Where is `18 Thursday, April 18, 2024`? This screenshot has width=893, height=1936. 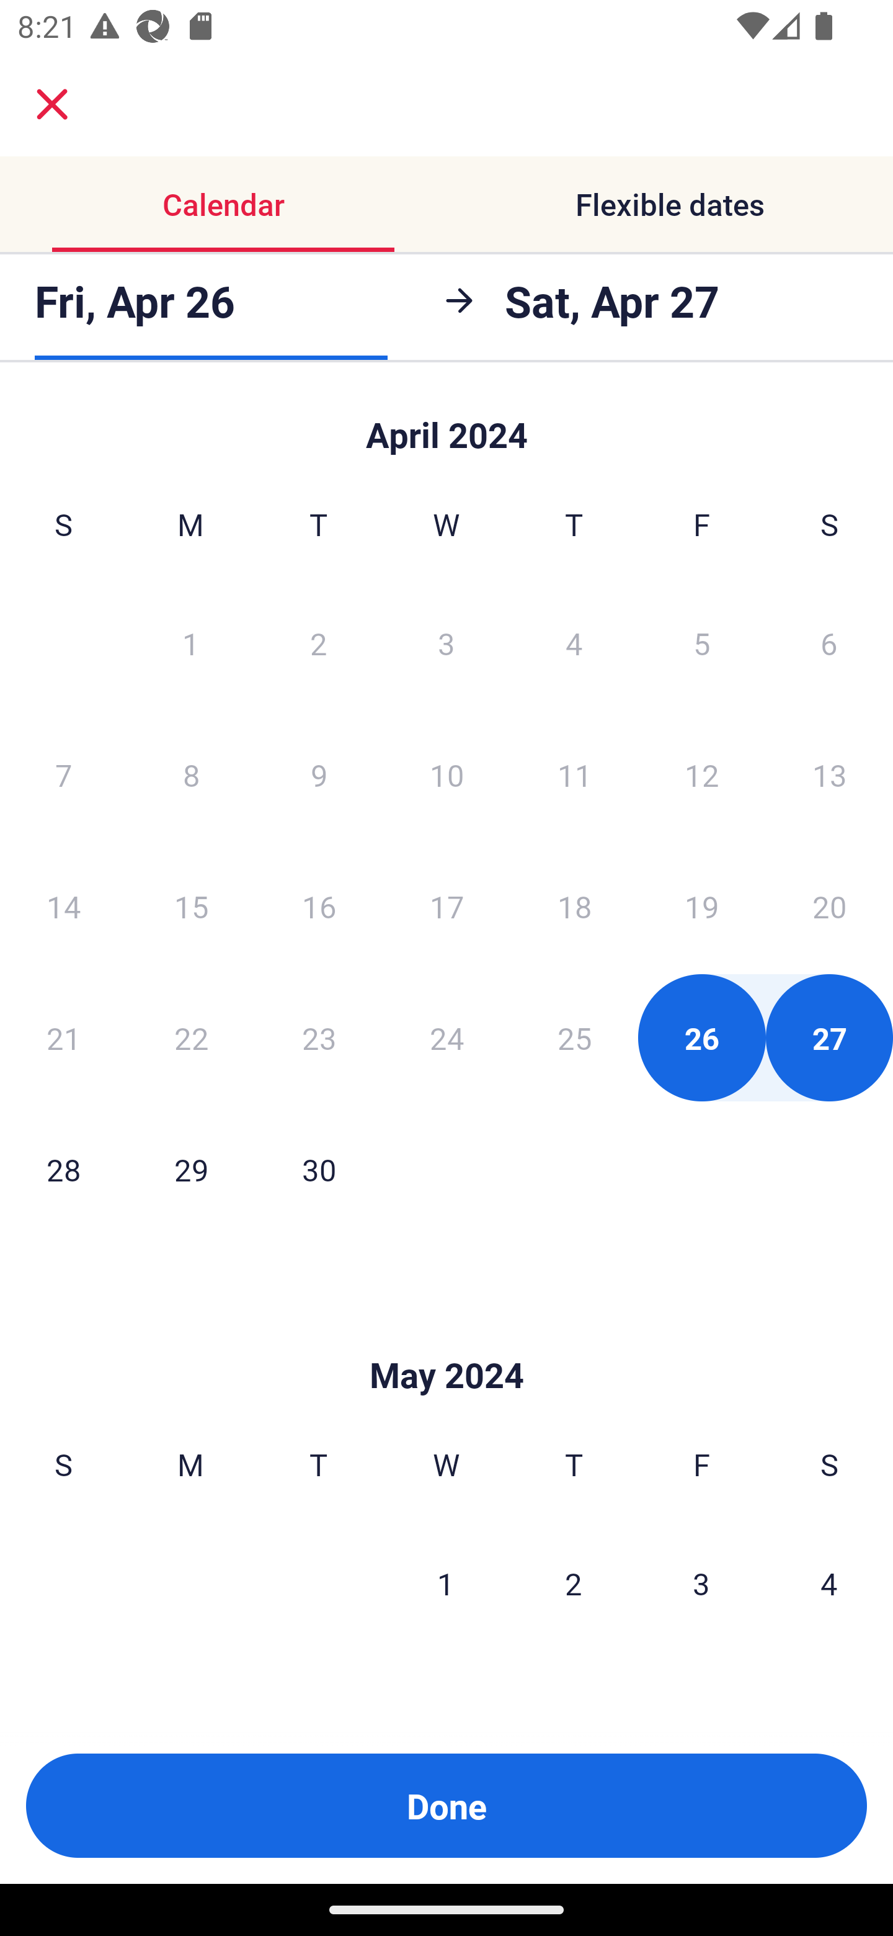 18 Thursday, April 18, 2024 is located at coordinates (574, 906).